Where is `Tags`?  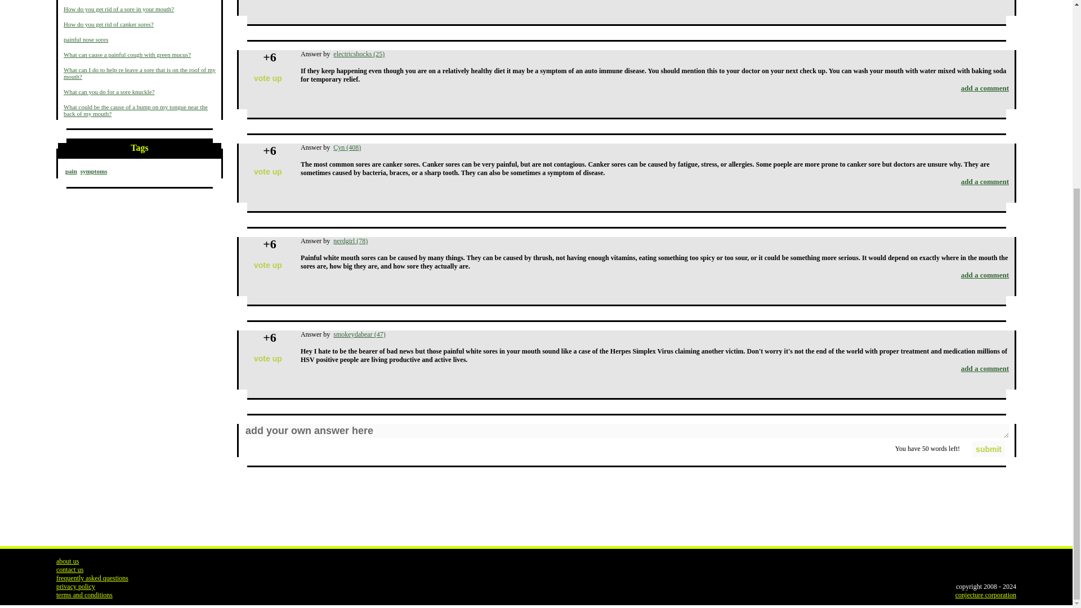 Tags is located at coordinates (140, 150).